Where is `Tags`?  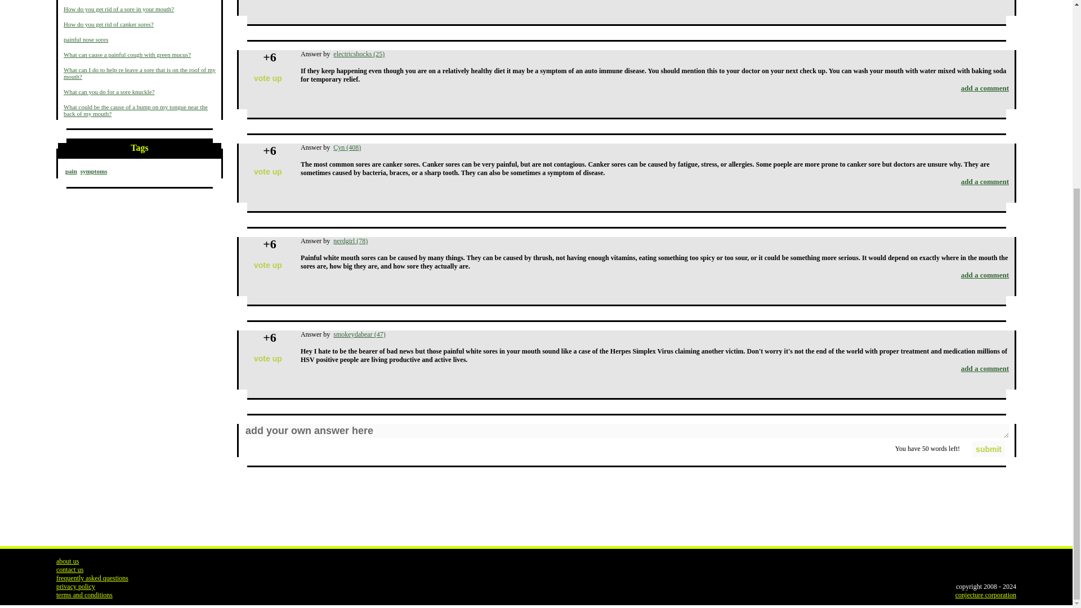 Tags is located at coordinates (140, 150).